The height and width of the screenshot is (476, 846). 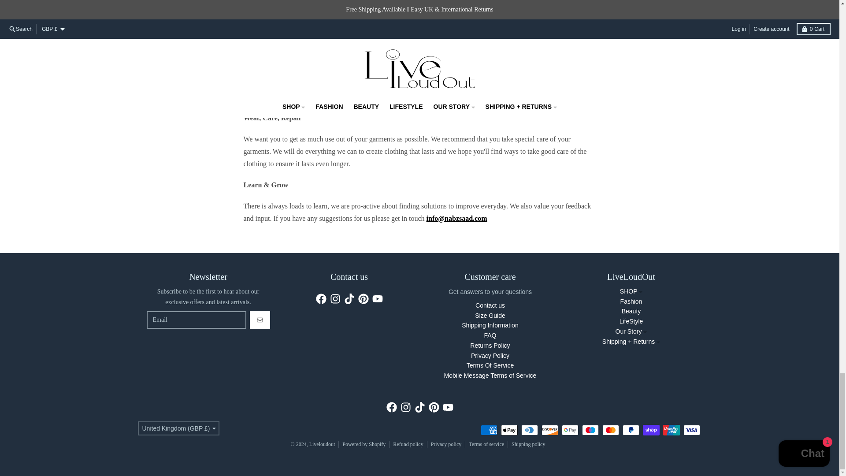 I want to click on Facebook - Liveloudout, so click(x=391, y=407).